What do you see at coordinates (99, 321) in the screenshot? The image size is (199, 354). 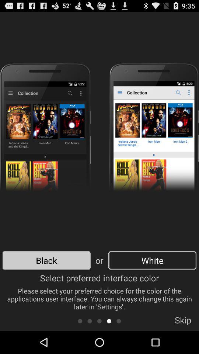 I see `select item below the select preferred interface icon` at bounding box center [99, 321].